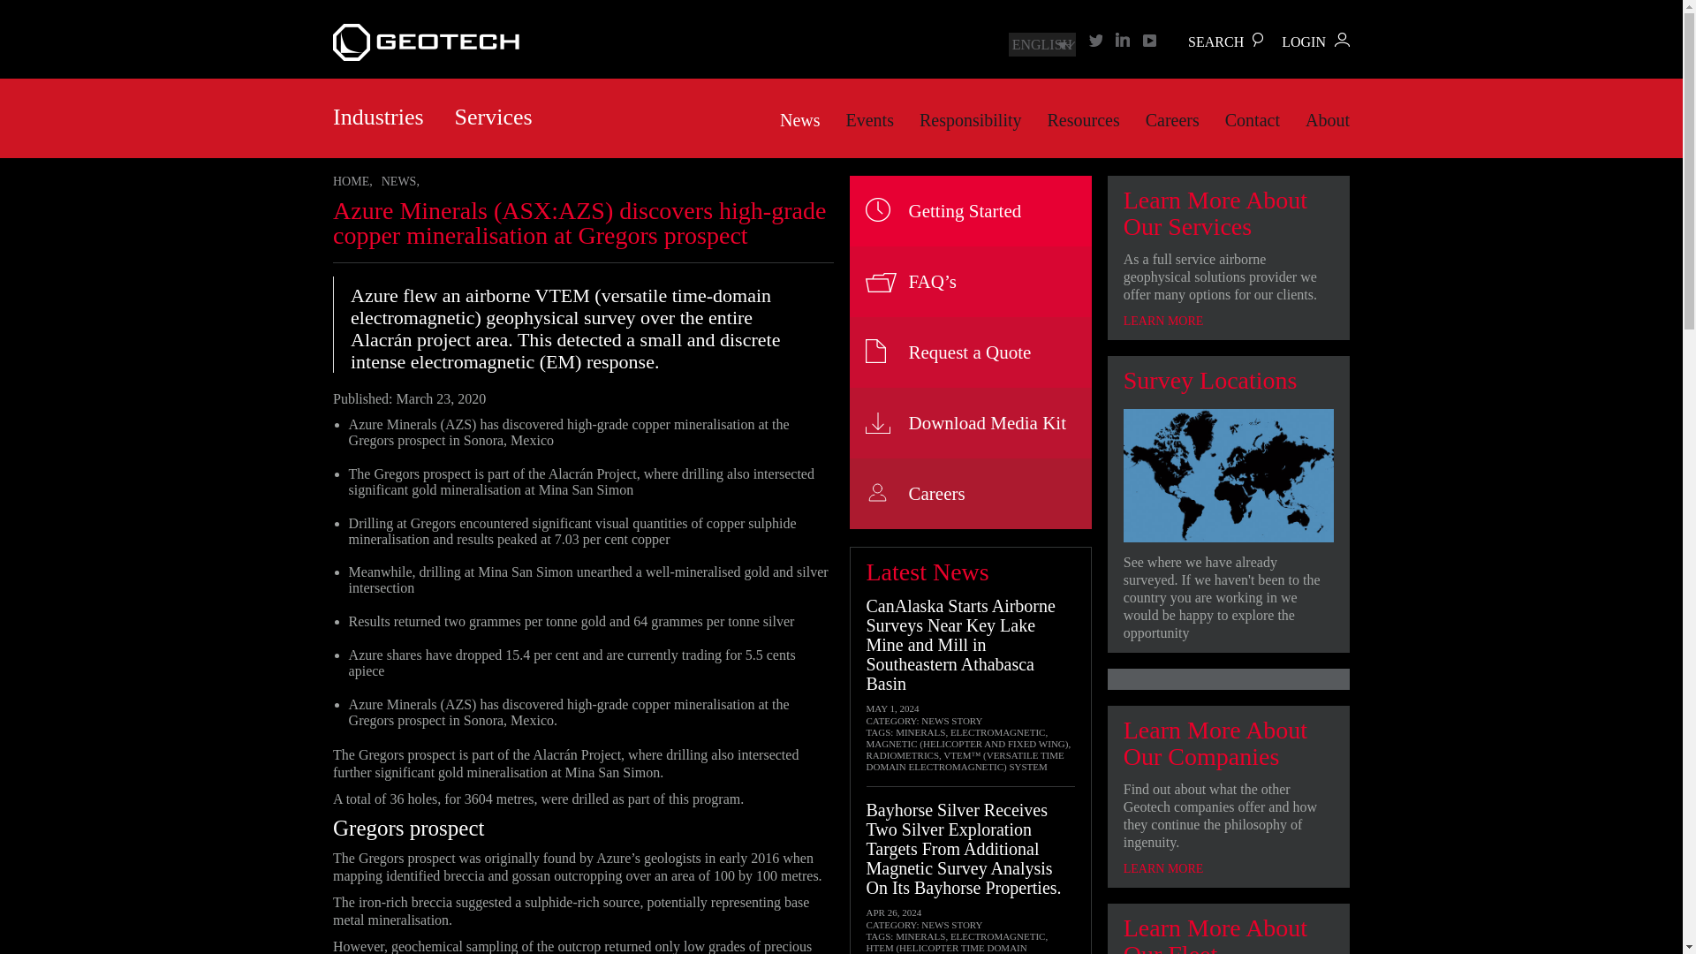 Image resolution: width=1696 pixels, height=954 pixels. What do you see at coordinates (1122, 39) in the screenshot?
I see `CHECK US OUT ON LINKEDIN` at bounding box center [1122, 39].